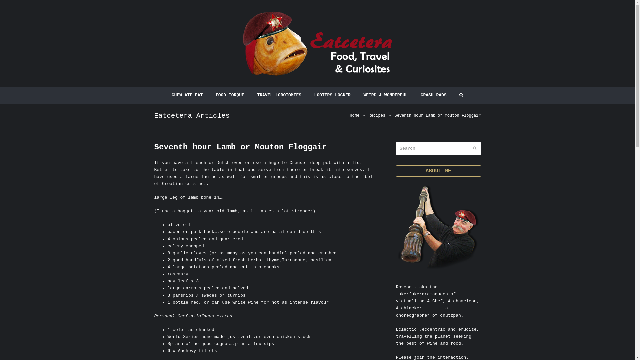 The image size is (640, 360). Describe the element at coordinates (385, 95) in the screenshot. I see `WEIRD & WONDERFUL` at that location.